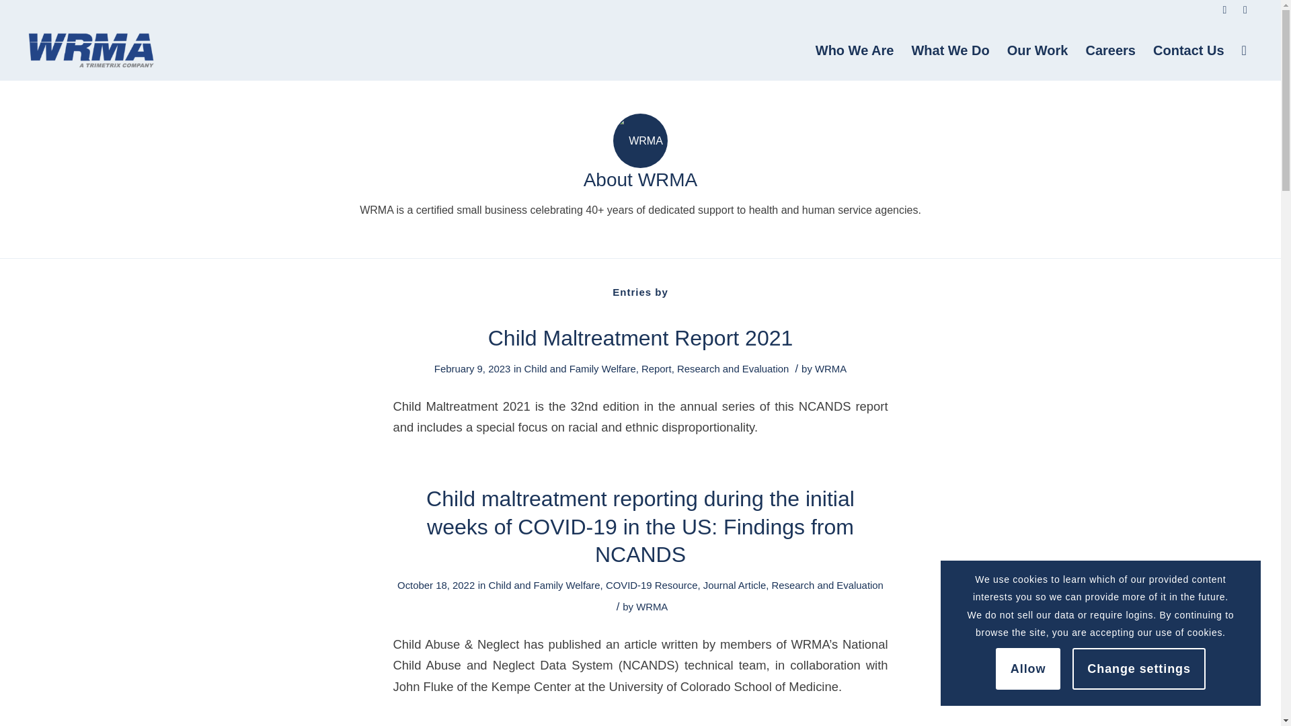 The image size is (1291, 726). What do you see at coordinates (1188, 50) in the screenshot?
I see `Contact Us` at bounding box center [1188, 50].